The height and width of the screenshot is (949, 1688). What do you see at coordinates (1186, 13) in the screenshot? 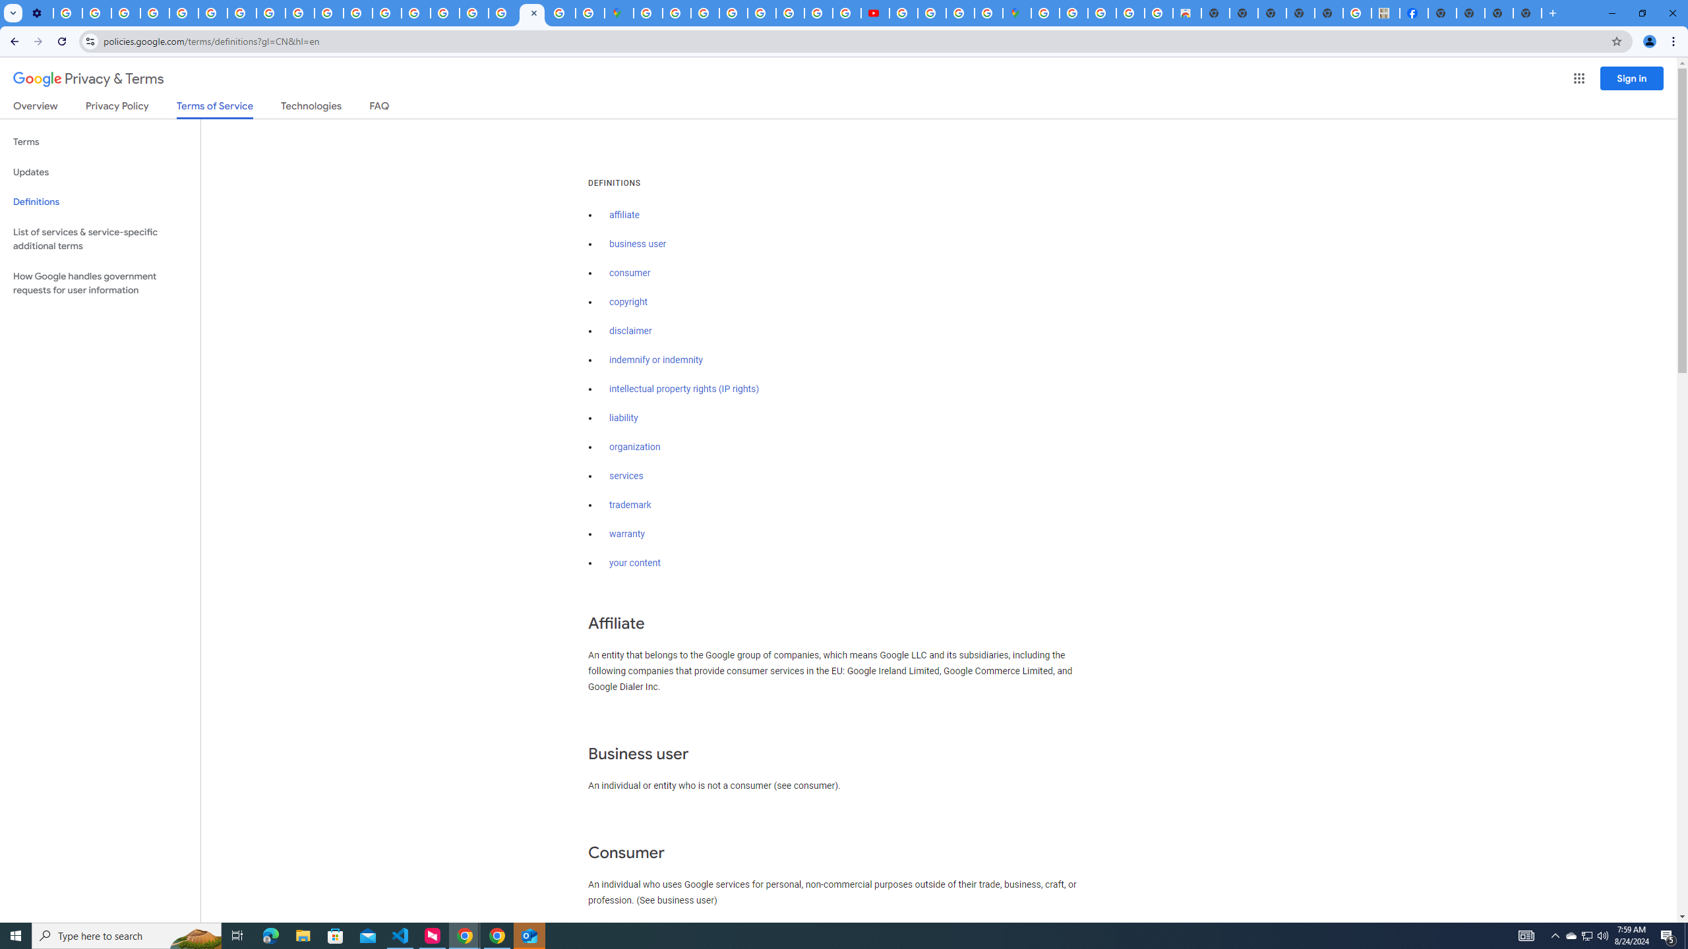
I see `Chrome Web Store - Shopping` at bounding box center [1186, 13].